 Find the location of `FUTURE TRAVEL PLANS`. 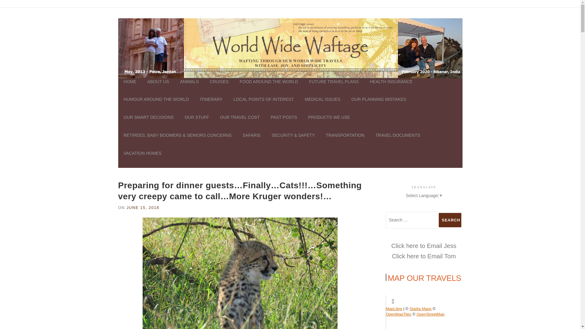

FUTURE TRAVEL PLANS is located at coordinates (334, 87).